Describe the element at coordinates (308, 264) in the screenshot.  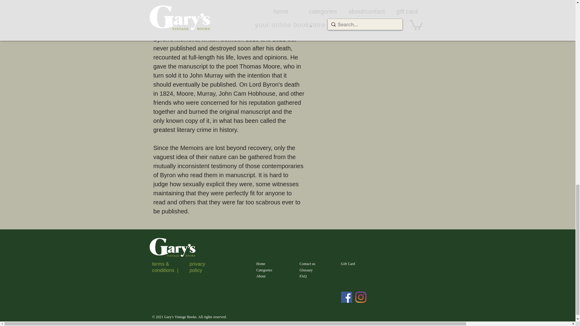
I see `Contact us` at that location.